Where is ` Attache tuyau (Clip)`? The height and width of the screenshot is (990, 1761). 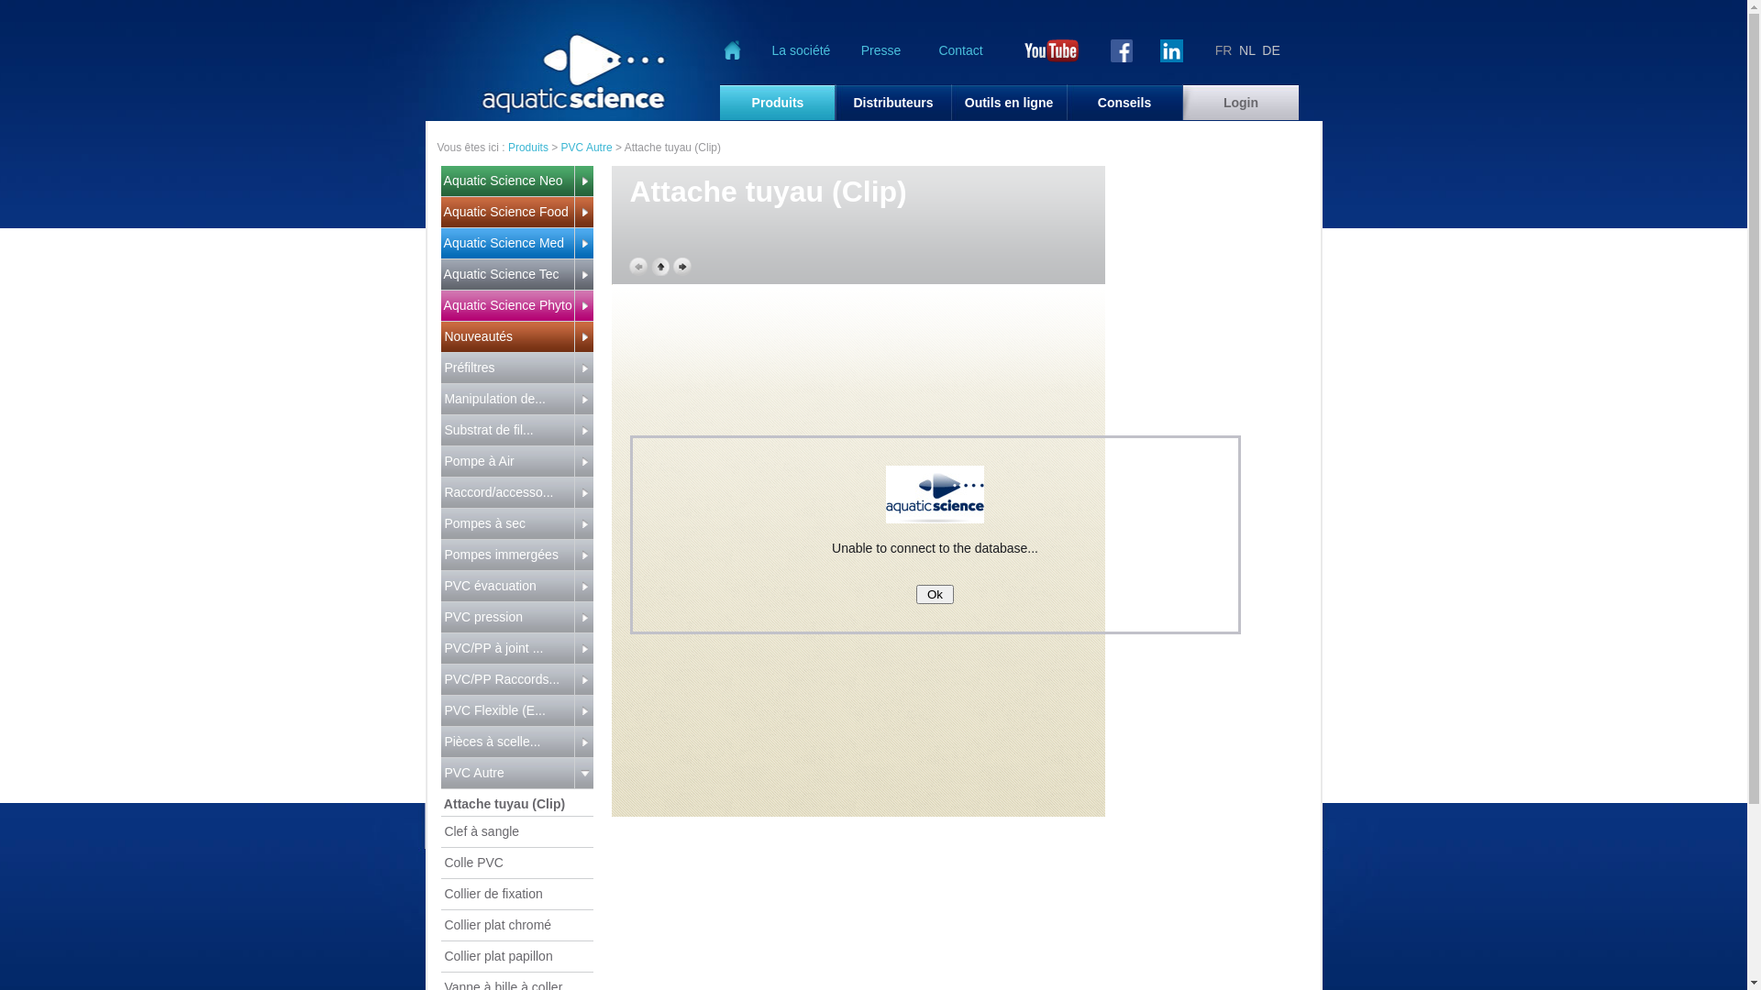  Attache tuyau (Clip) is located at coordinates (516, 801).